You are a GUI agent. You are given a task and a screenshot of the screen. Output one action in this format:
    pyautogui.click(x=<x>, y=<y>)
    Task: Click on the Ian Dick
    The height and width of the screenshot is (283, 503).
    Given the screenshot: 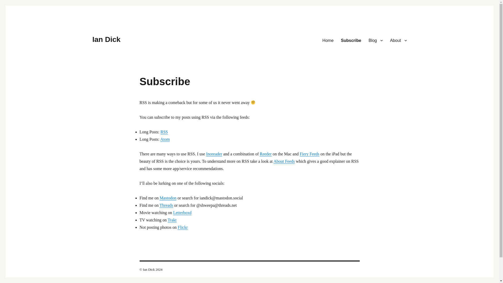 What is the action you would take?
    pyautogui.click(x=106, y=39)
    